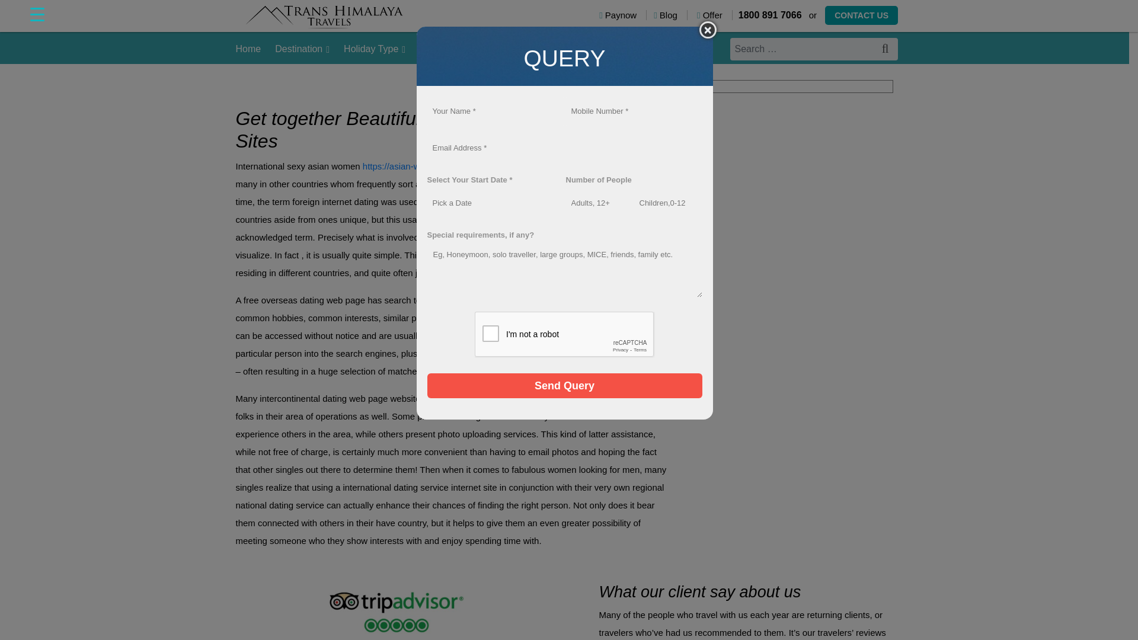 Image resolution: width=1138 pixels, height=640 pixels. What do you see at coordinates (564, 334) in the screenshot?
I see `reCAPTCHA` at bounding box center [564, 334].